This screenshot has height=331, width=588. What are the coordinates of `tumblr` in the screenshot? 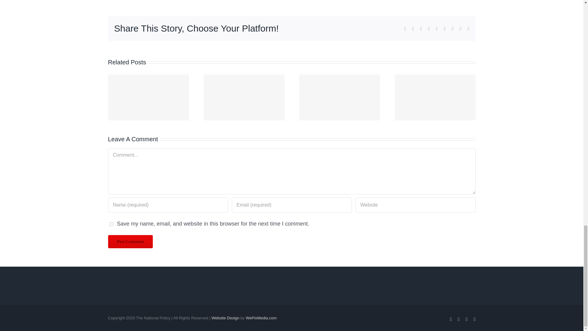 It's located at (445, 29).